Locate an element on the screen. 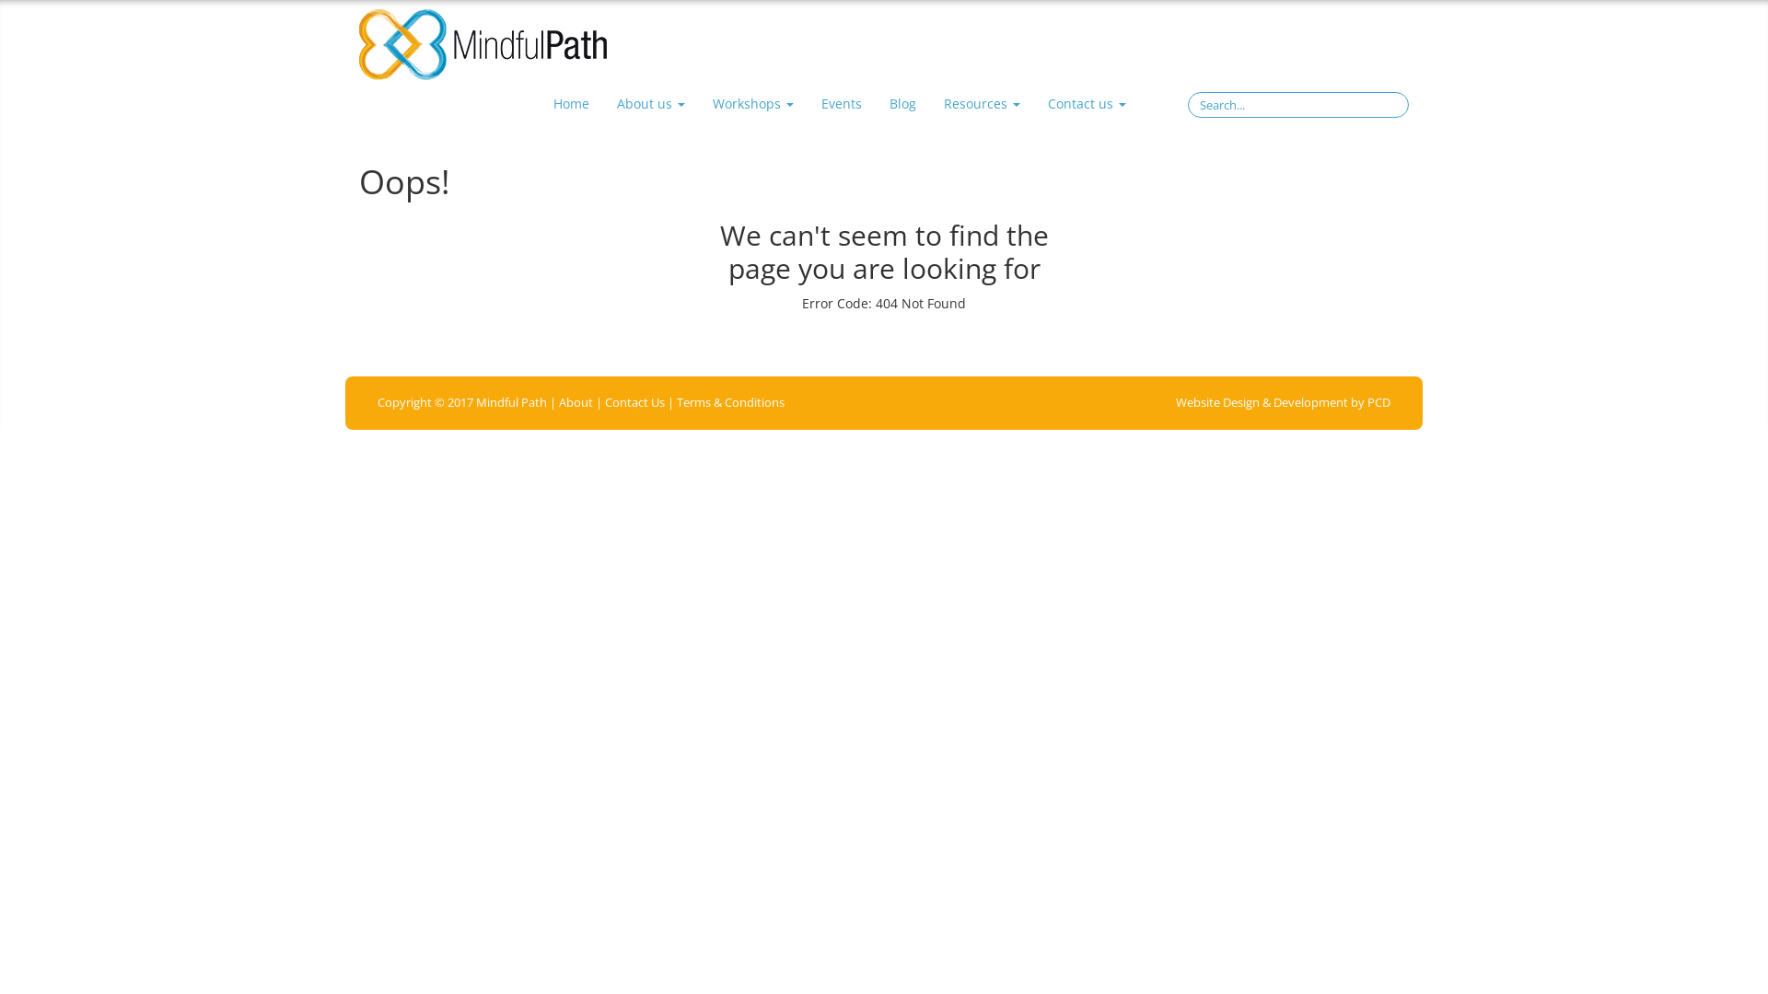 The image size is (1768, 994). About is located at coordinates (576, 403).